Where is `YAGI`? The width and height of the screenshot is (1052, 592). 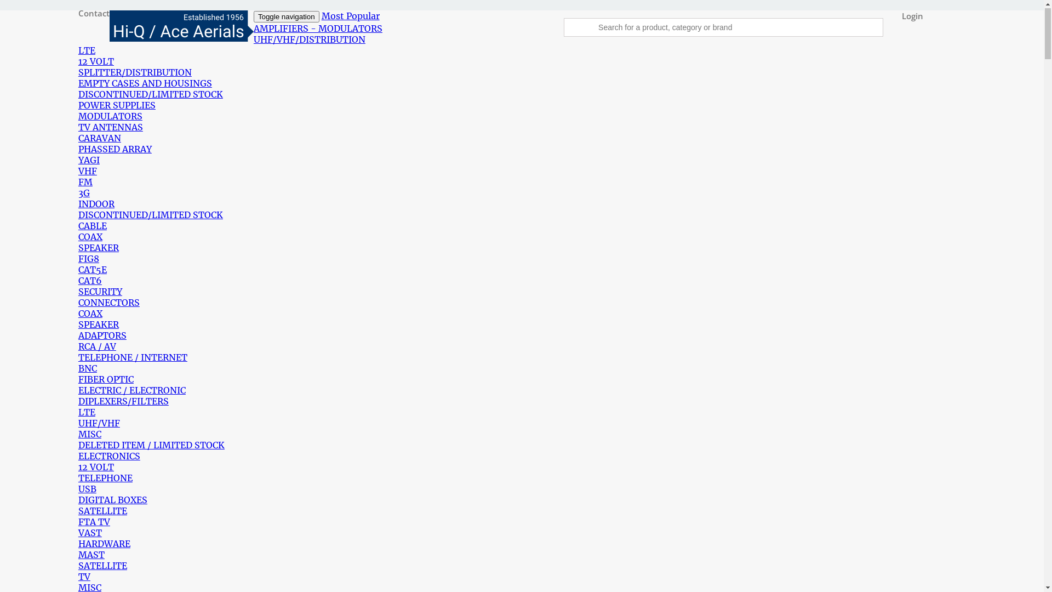 YAGI is located at coordinates (89, 161).